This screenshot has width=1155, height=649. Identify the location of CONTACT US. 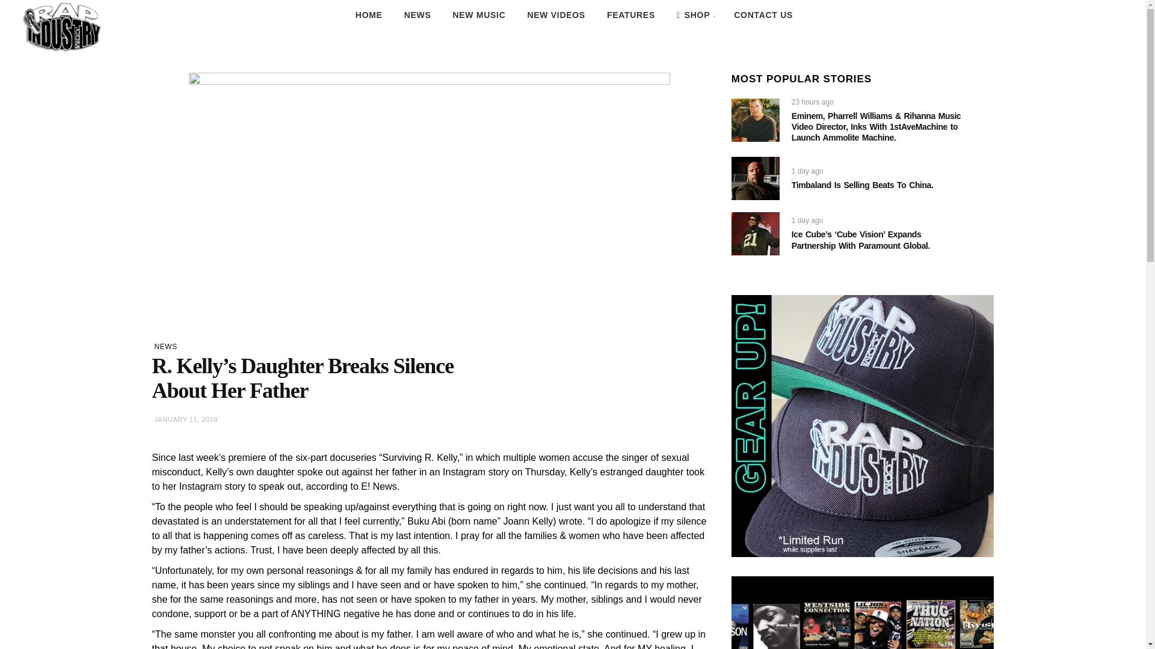
(763, 15).